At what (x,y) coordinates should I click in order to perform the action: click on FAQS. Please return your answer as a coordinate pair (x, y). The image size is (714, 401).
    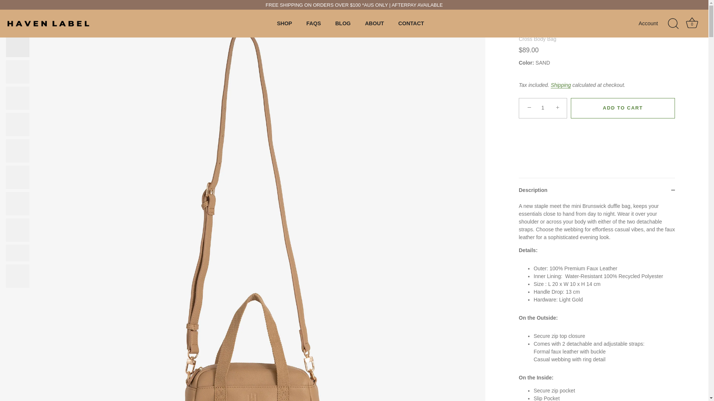
    Looking at the image, I should click on (284, 24).